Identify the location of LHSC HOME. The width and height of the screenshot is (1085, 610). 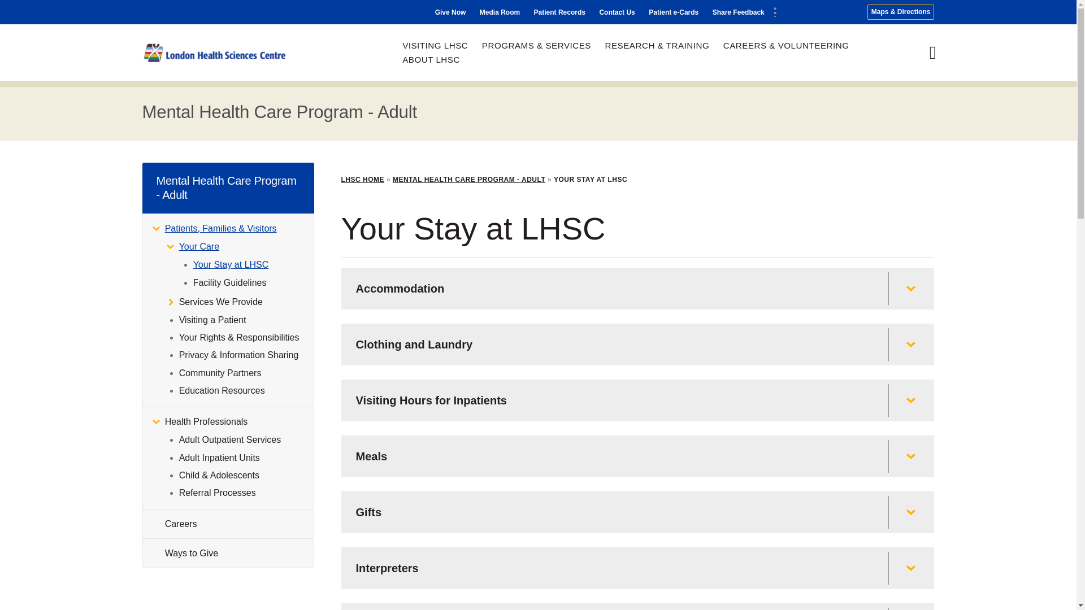
(363, 180).